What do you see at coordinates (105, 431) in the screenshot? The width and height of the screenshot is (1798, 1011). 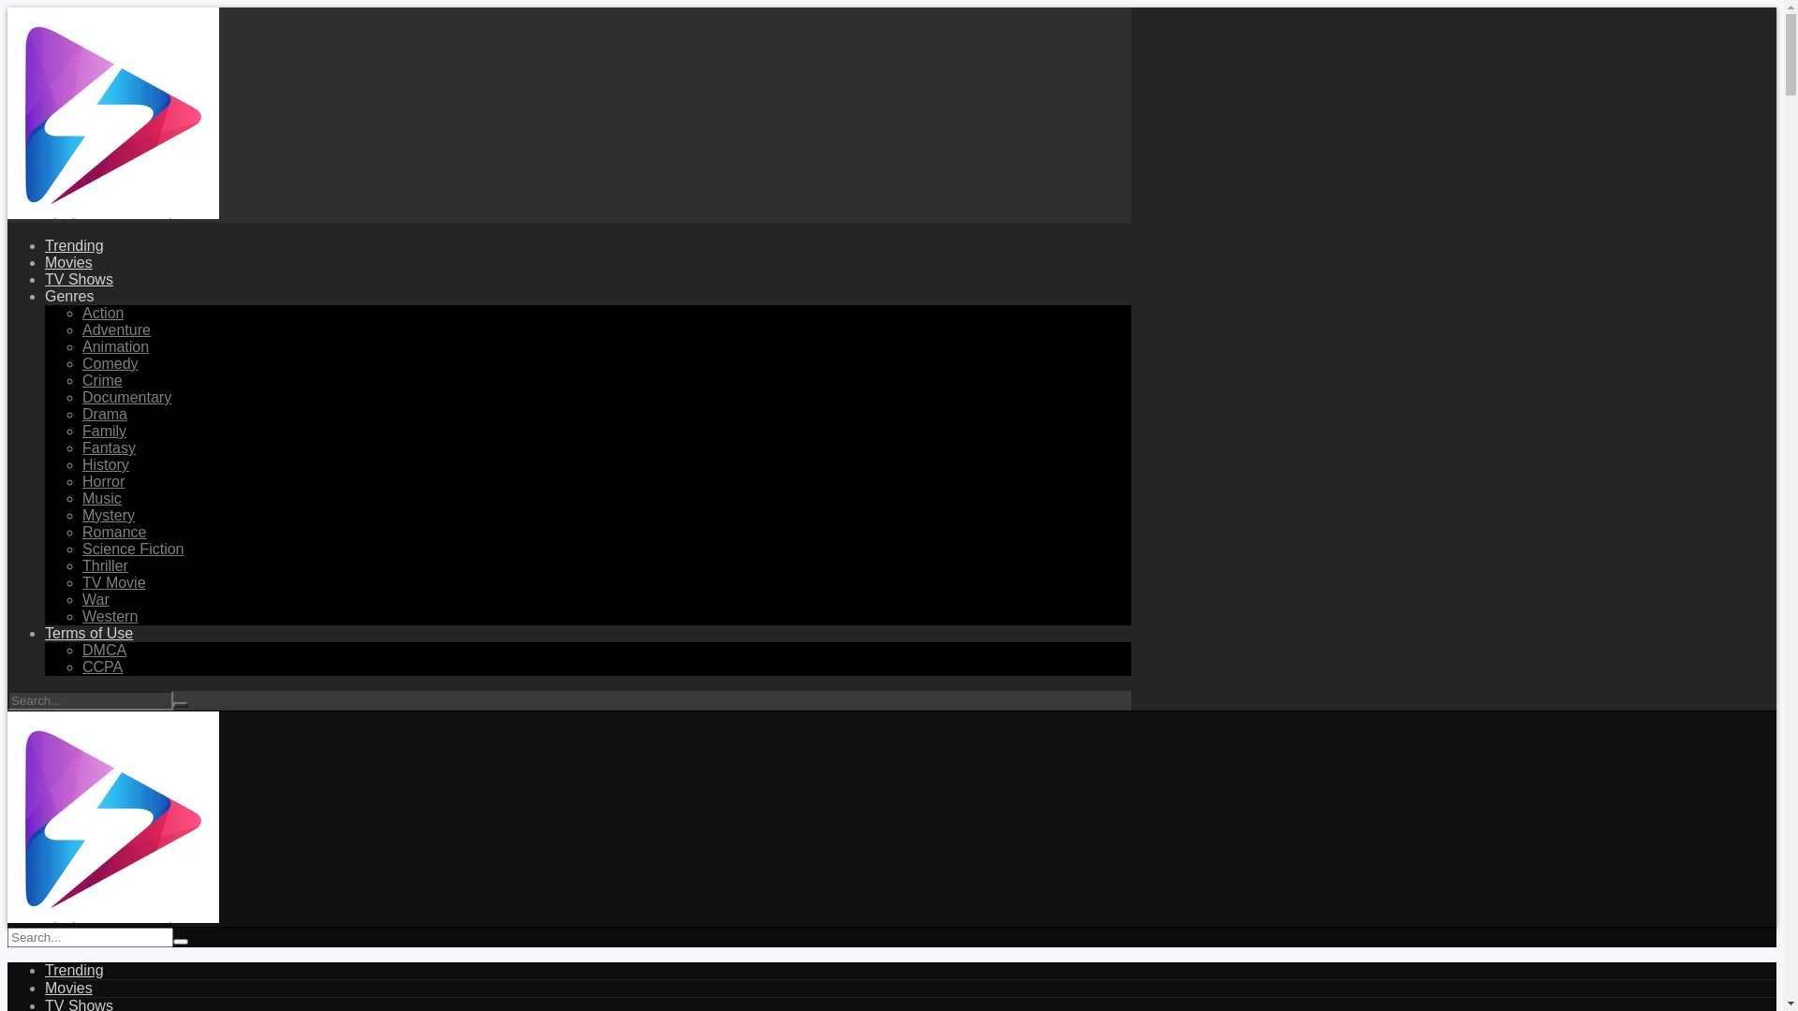 I see `Family` at bounding box center [105, 431].